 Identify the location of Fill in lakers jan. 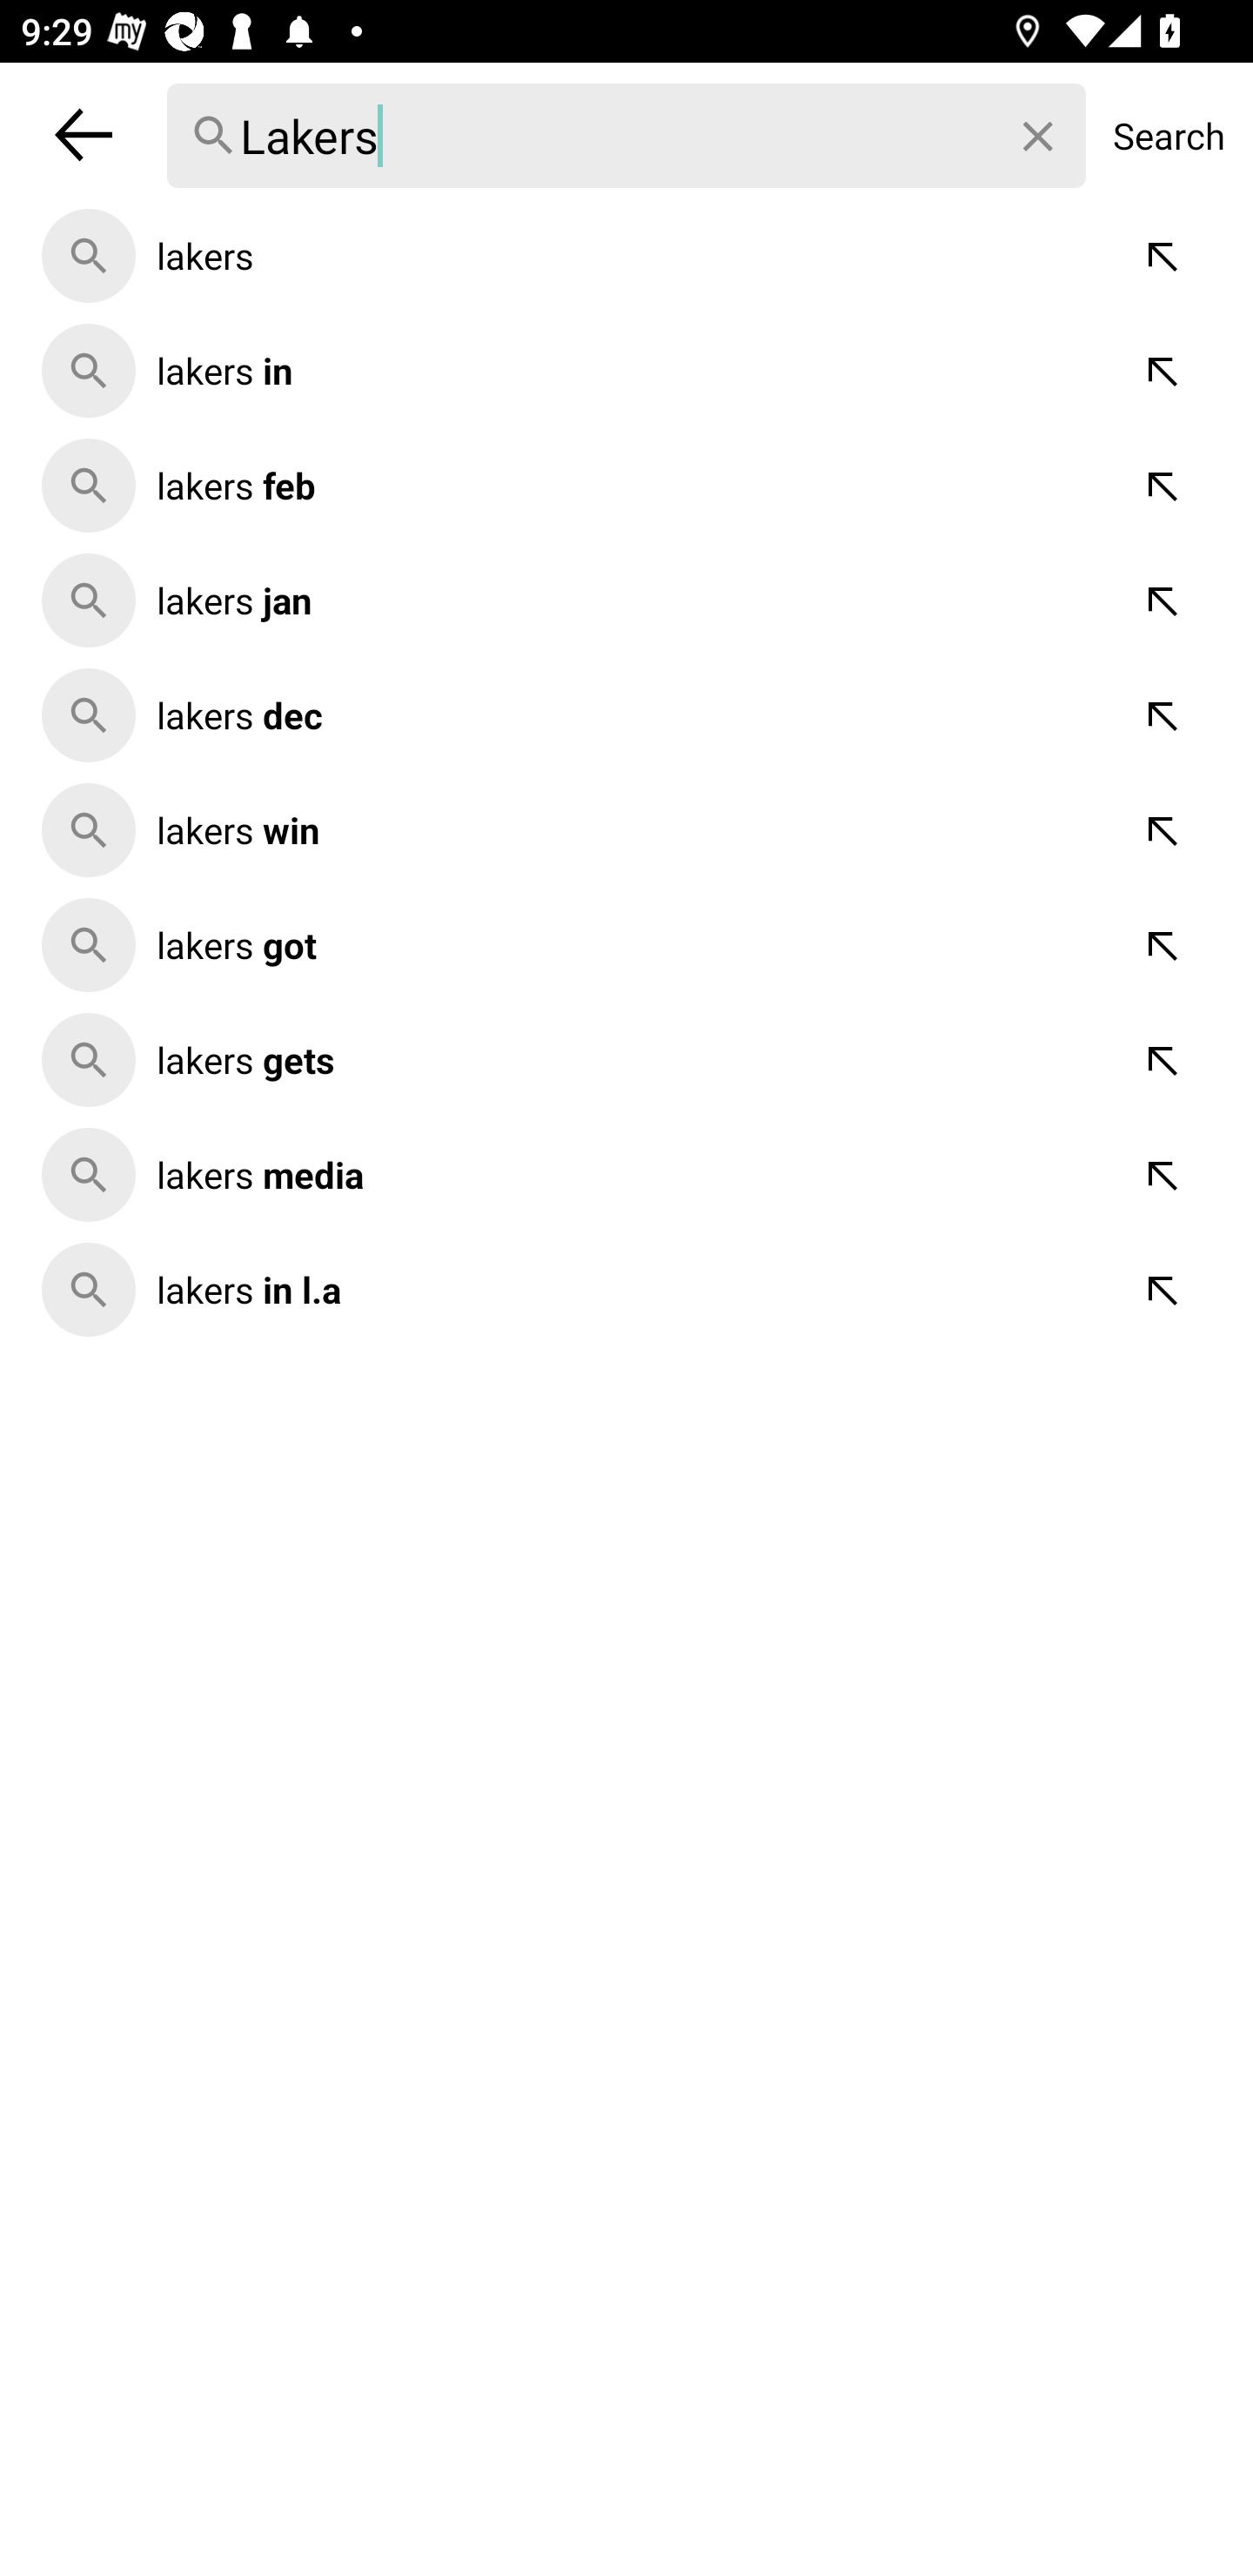
(1164, 600).